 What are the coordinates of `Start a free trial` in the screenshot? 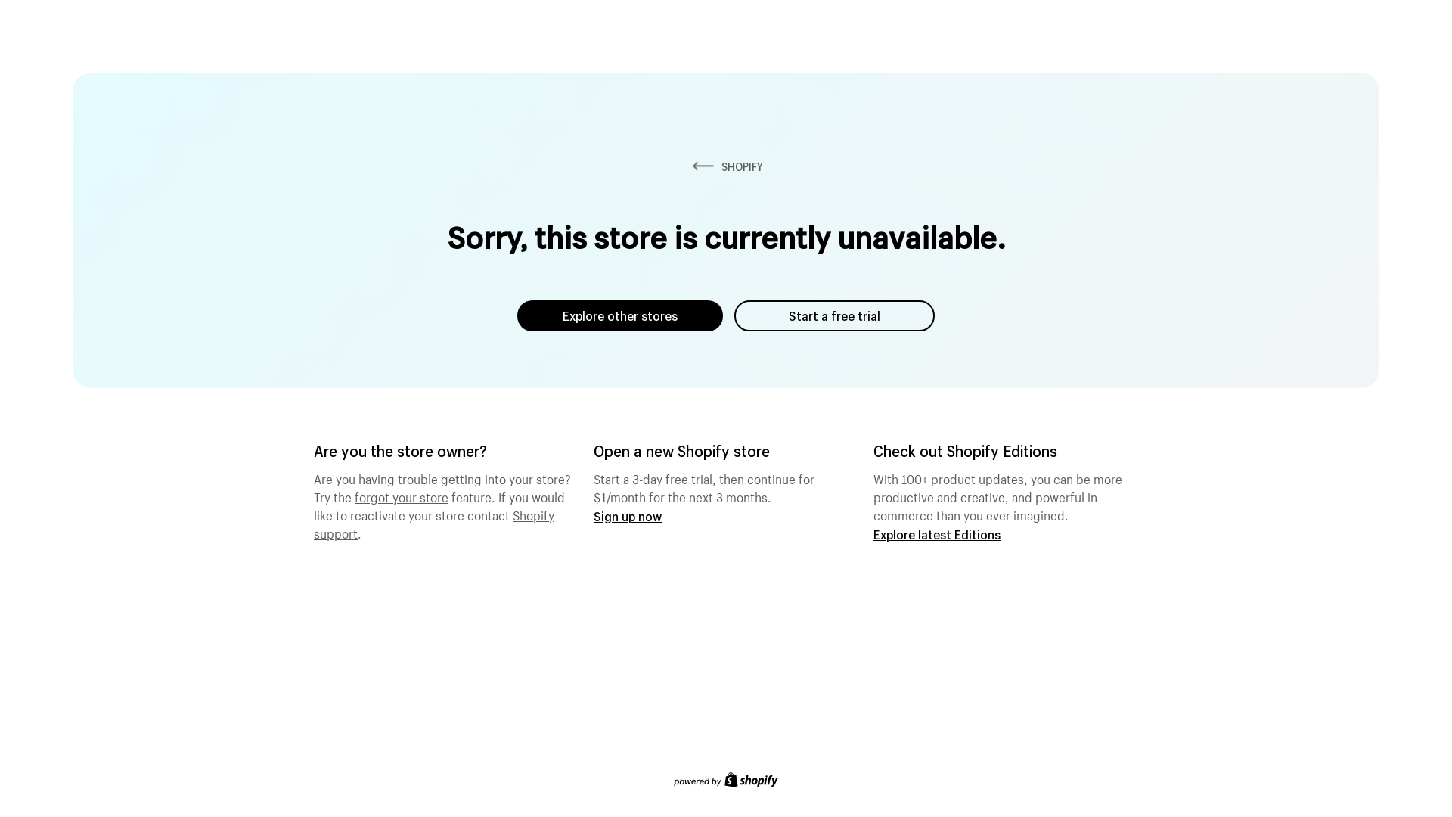 It's located at (835, 316).